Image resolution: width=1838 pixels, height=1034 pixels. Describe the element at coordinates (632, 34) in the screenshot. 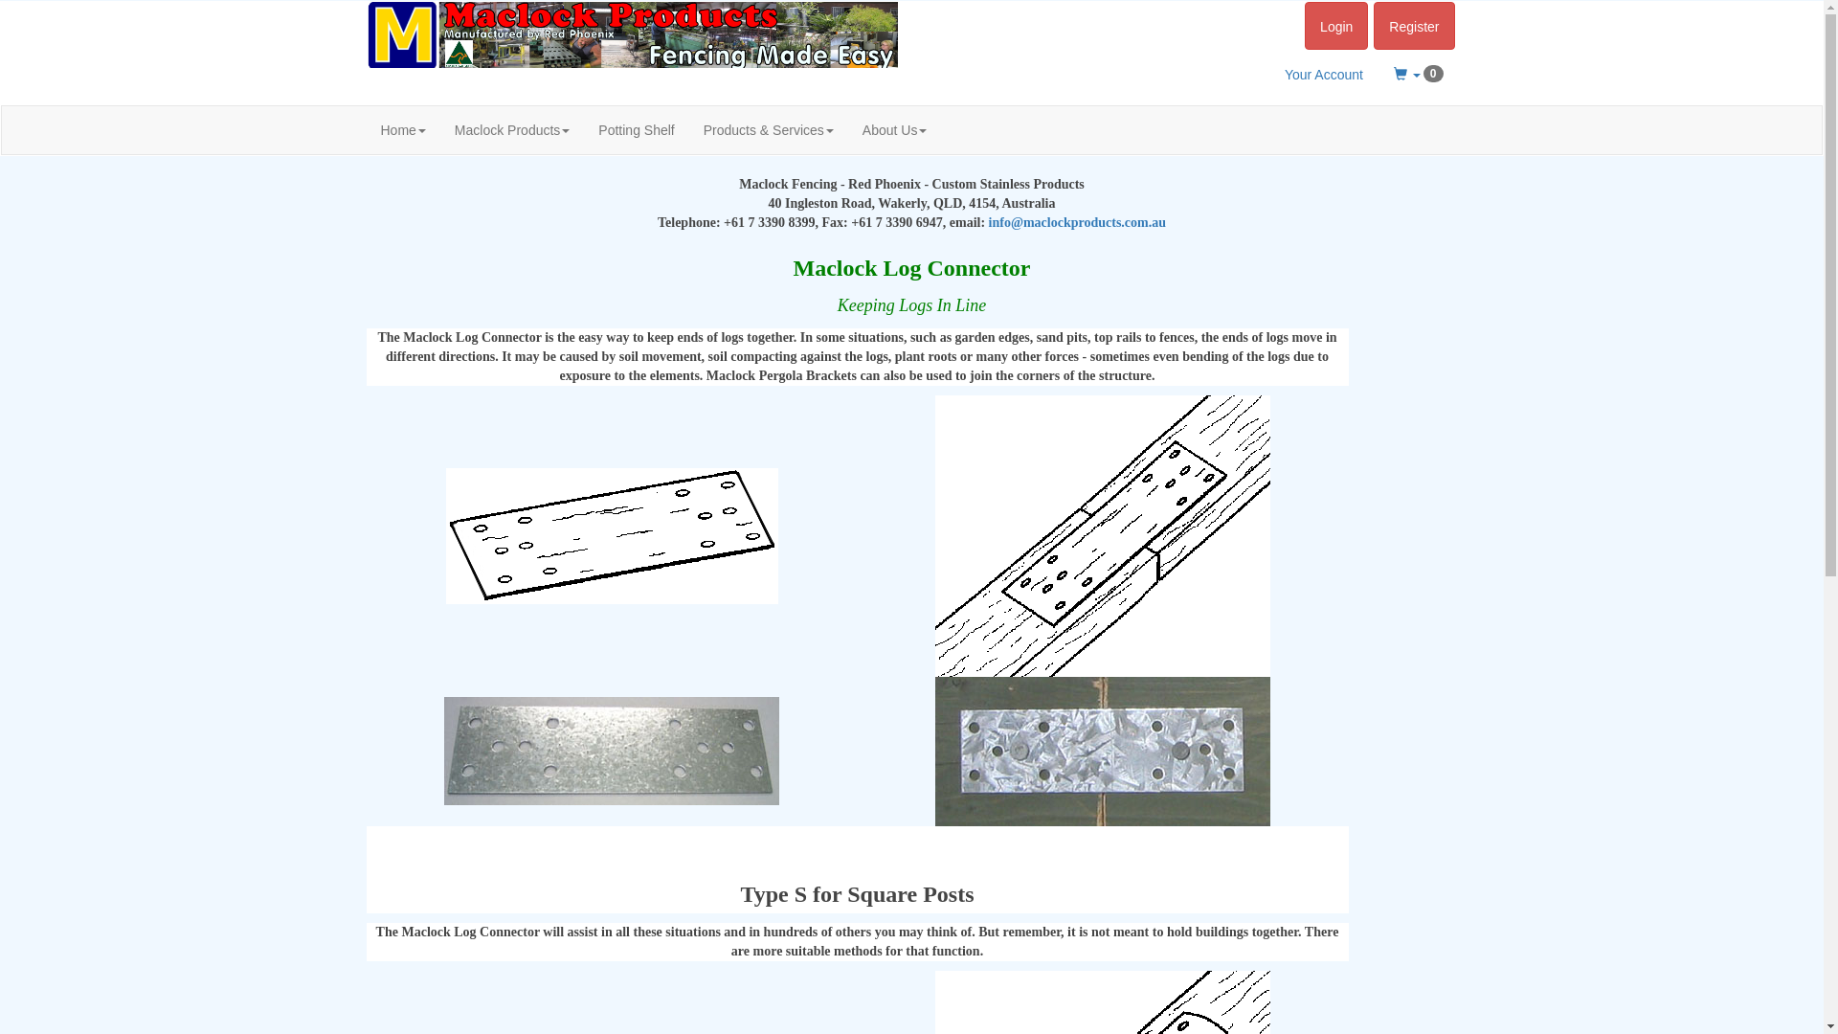

I see `Maclock Products` at that location.